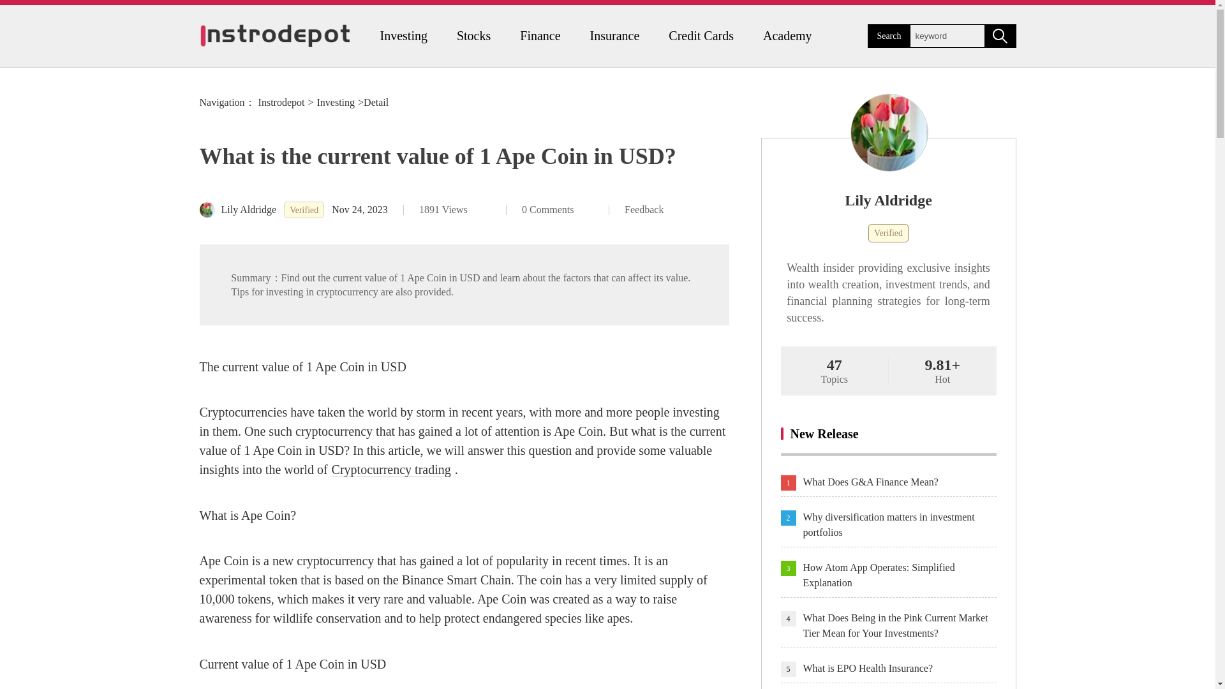 The image size is (1225, 689). I want to click on Investing, so click(403, 36).